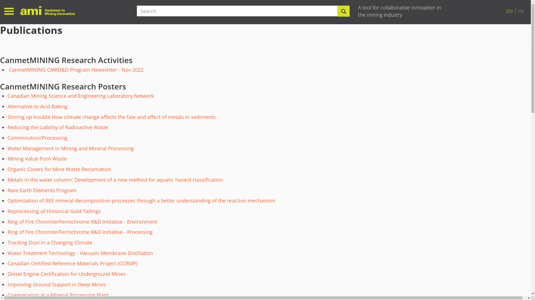  Describe the element at coordinates (509, 11) in the screenshot. I see `EN` at that location.